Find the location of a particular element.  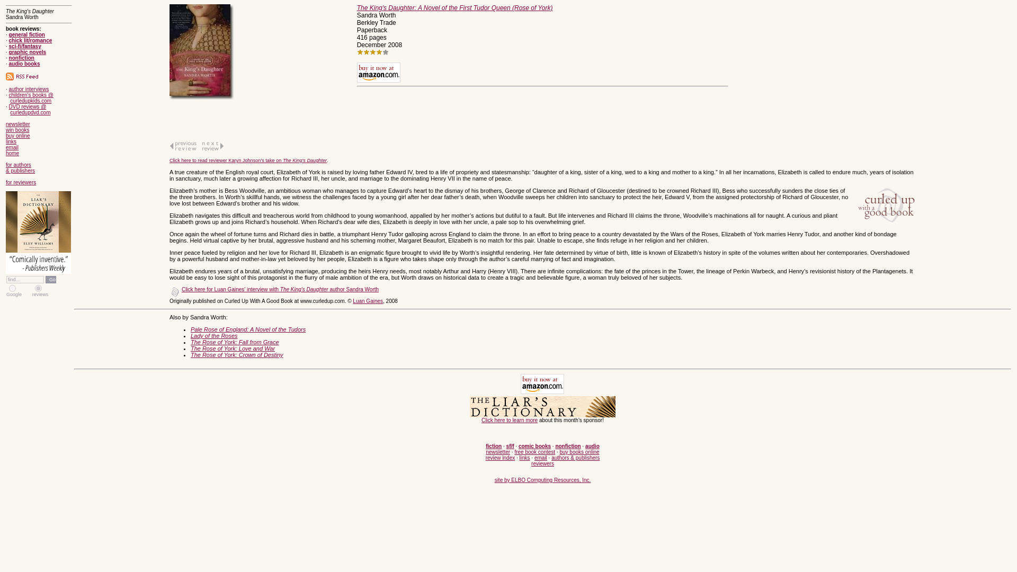

Advertisement is located at coordinates (809, 70).